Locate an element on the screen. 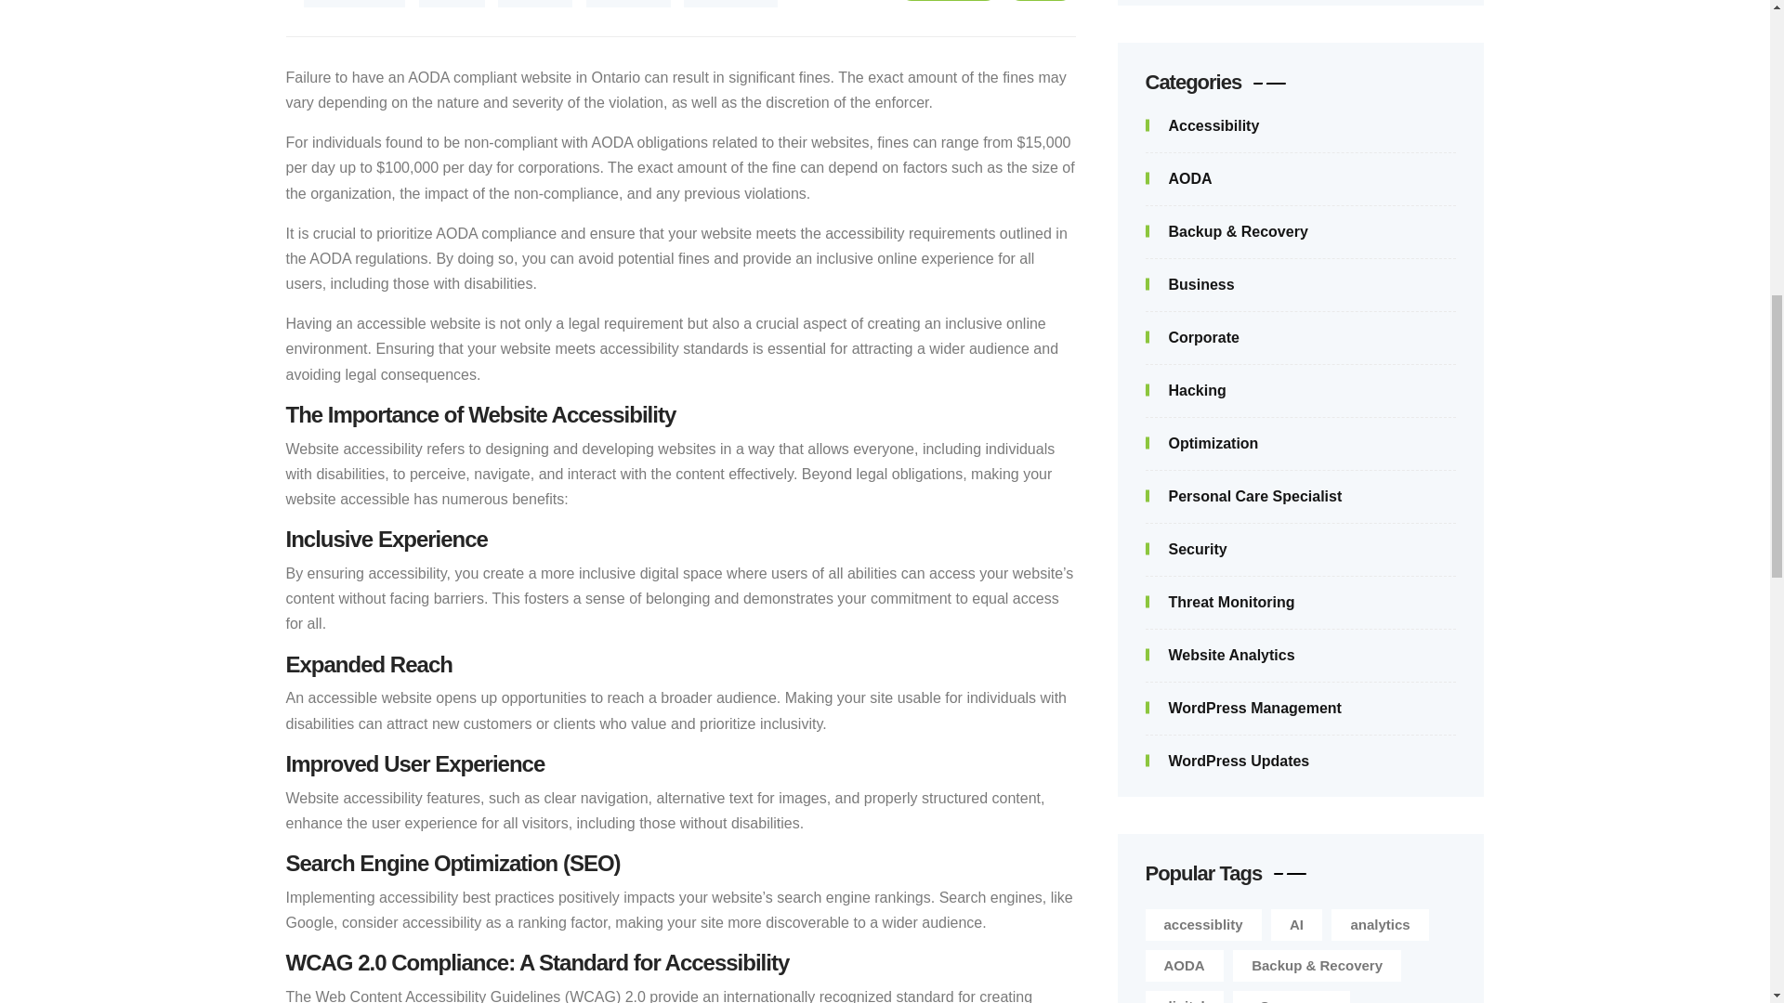  AODA is located at coordinates (452, 4).